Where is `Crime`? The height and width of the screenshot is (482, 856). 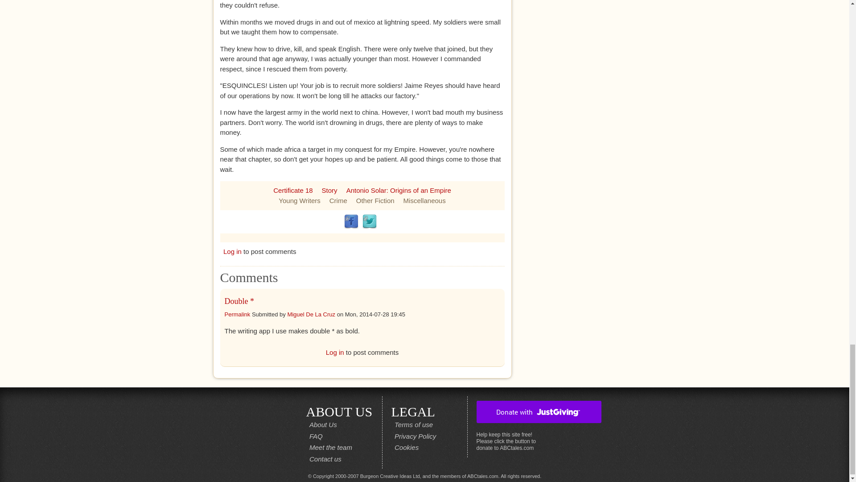 Crime is located at coordinates (338, 200).